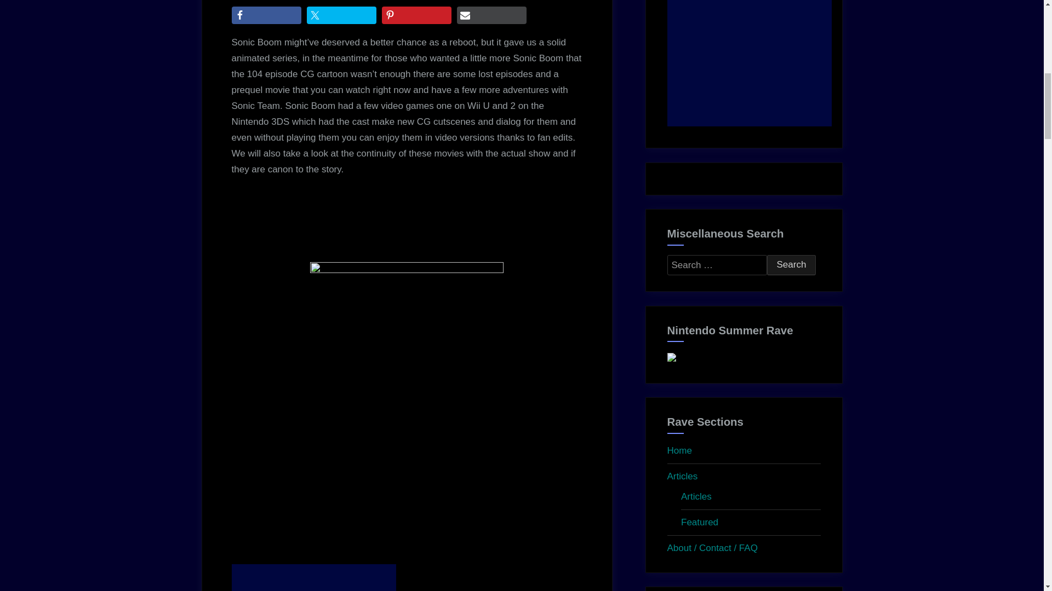  Describe the element at coordinates (342, 15) in the screenshot. I see `Share on Twitter` at that location.